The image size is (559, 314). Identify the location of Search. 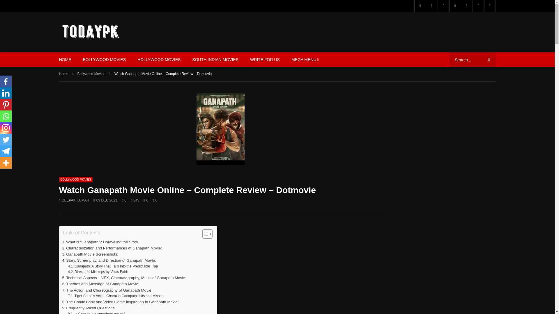
(488, 60).